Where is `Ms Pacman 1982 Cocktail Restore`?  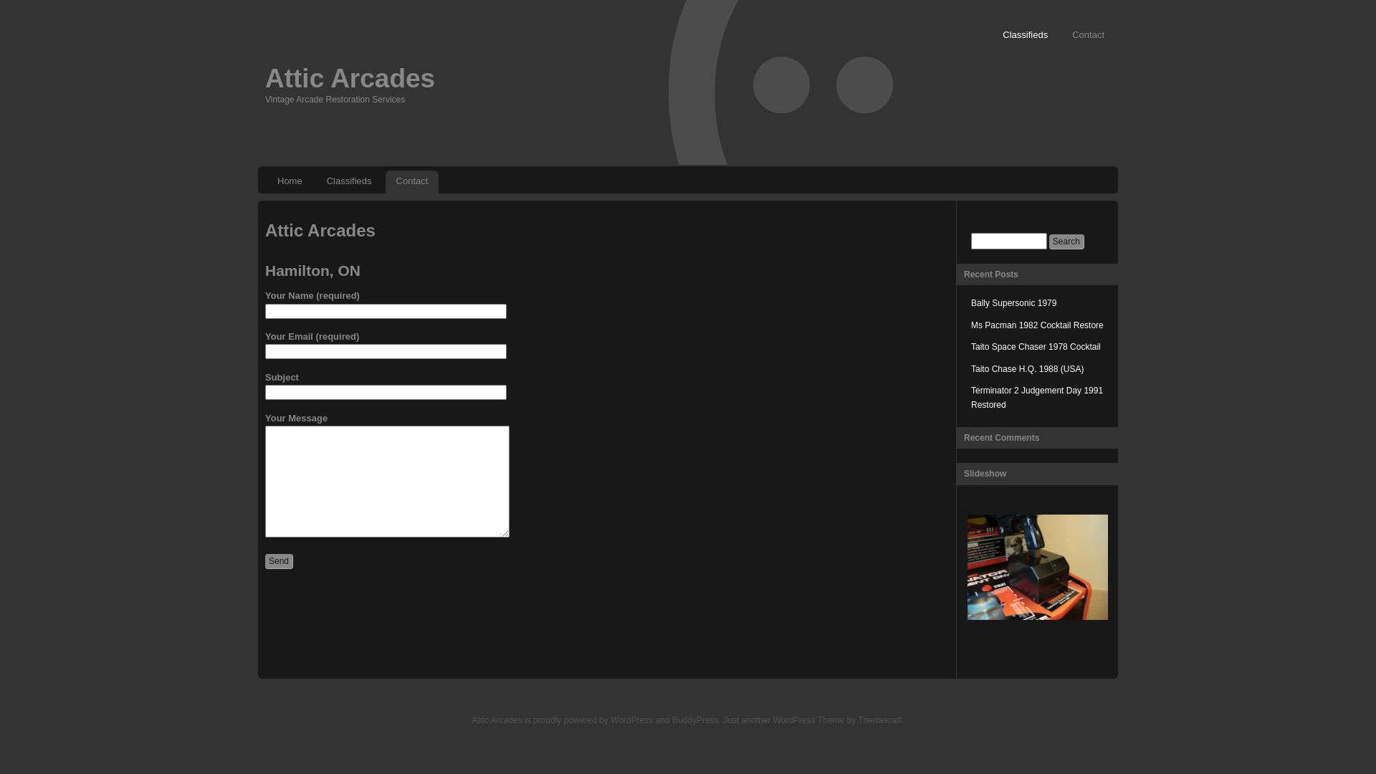
Ms Pacman 1982 Cocktail Restore is located at coordinates (1038, 325).